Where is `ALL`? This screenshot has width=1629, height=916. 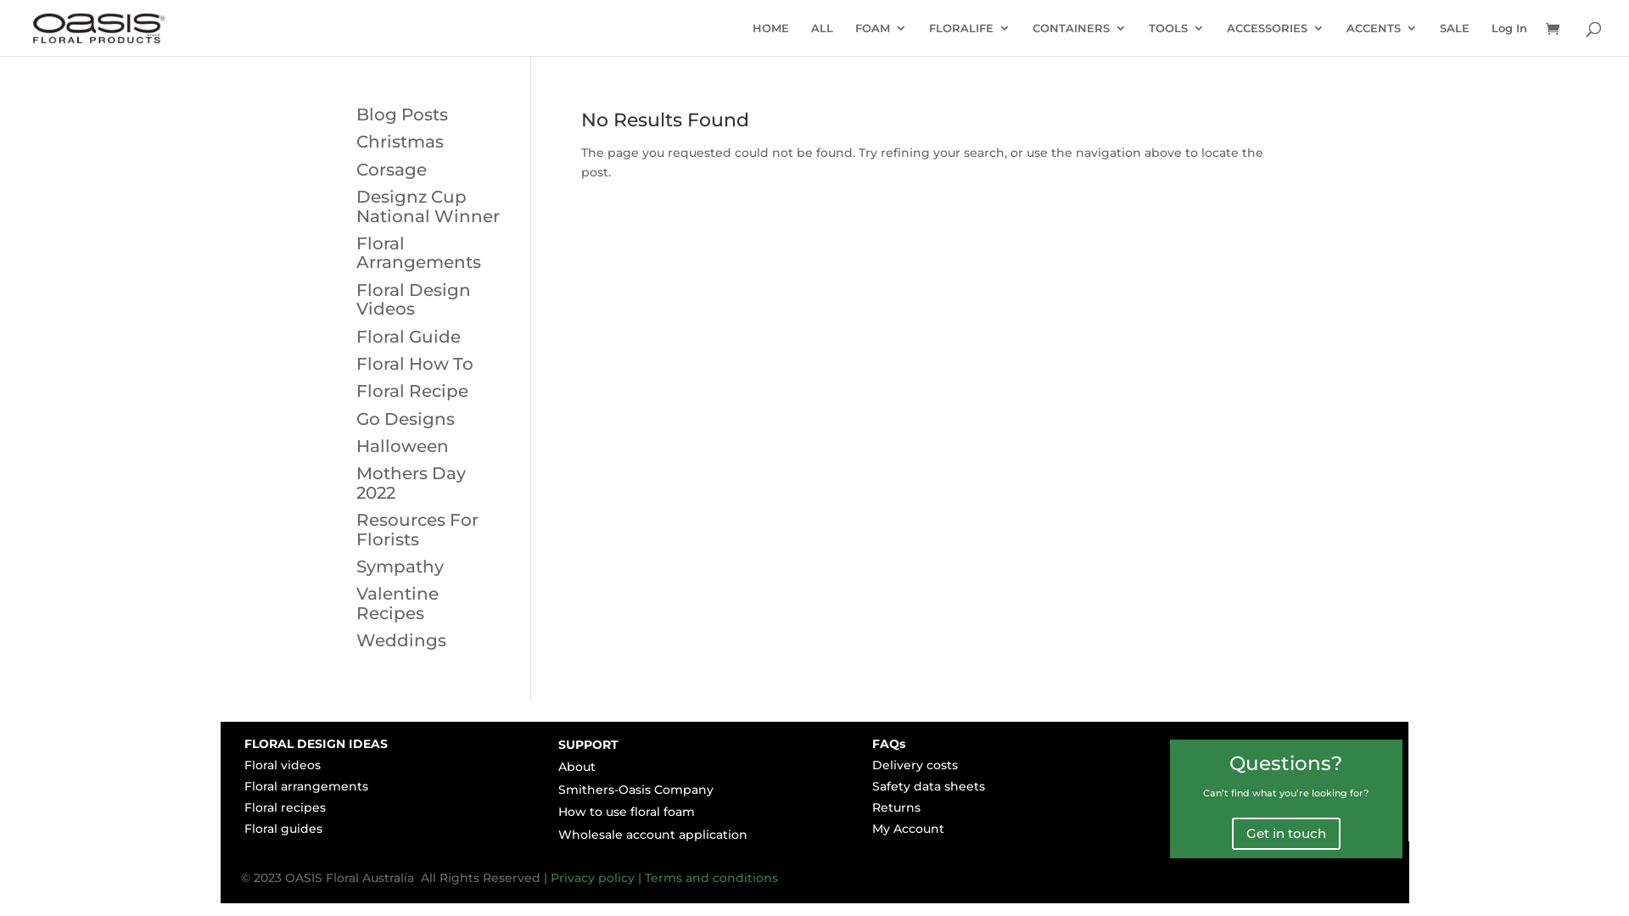 ALL is located at coordinates (822, 39).